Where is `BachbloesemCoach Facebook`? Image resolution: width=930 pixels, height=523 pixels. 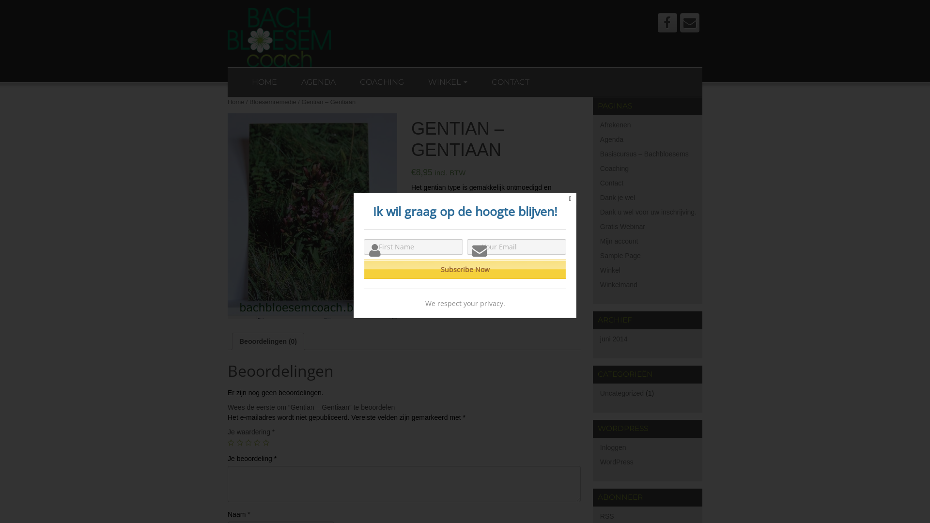 BachbloesemCoach Facebook is located at coordinates (667, 23).